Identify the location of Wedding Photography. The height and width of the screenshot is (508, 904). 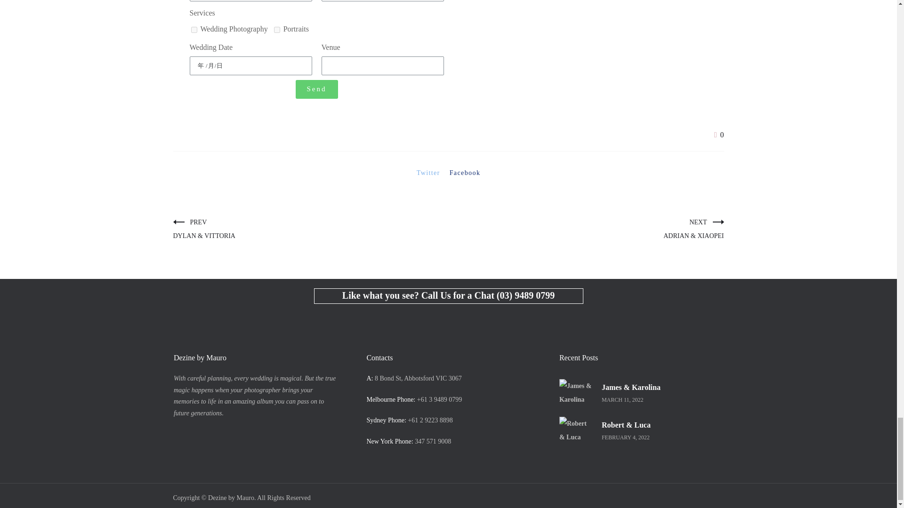
(194, 30).